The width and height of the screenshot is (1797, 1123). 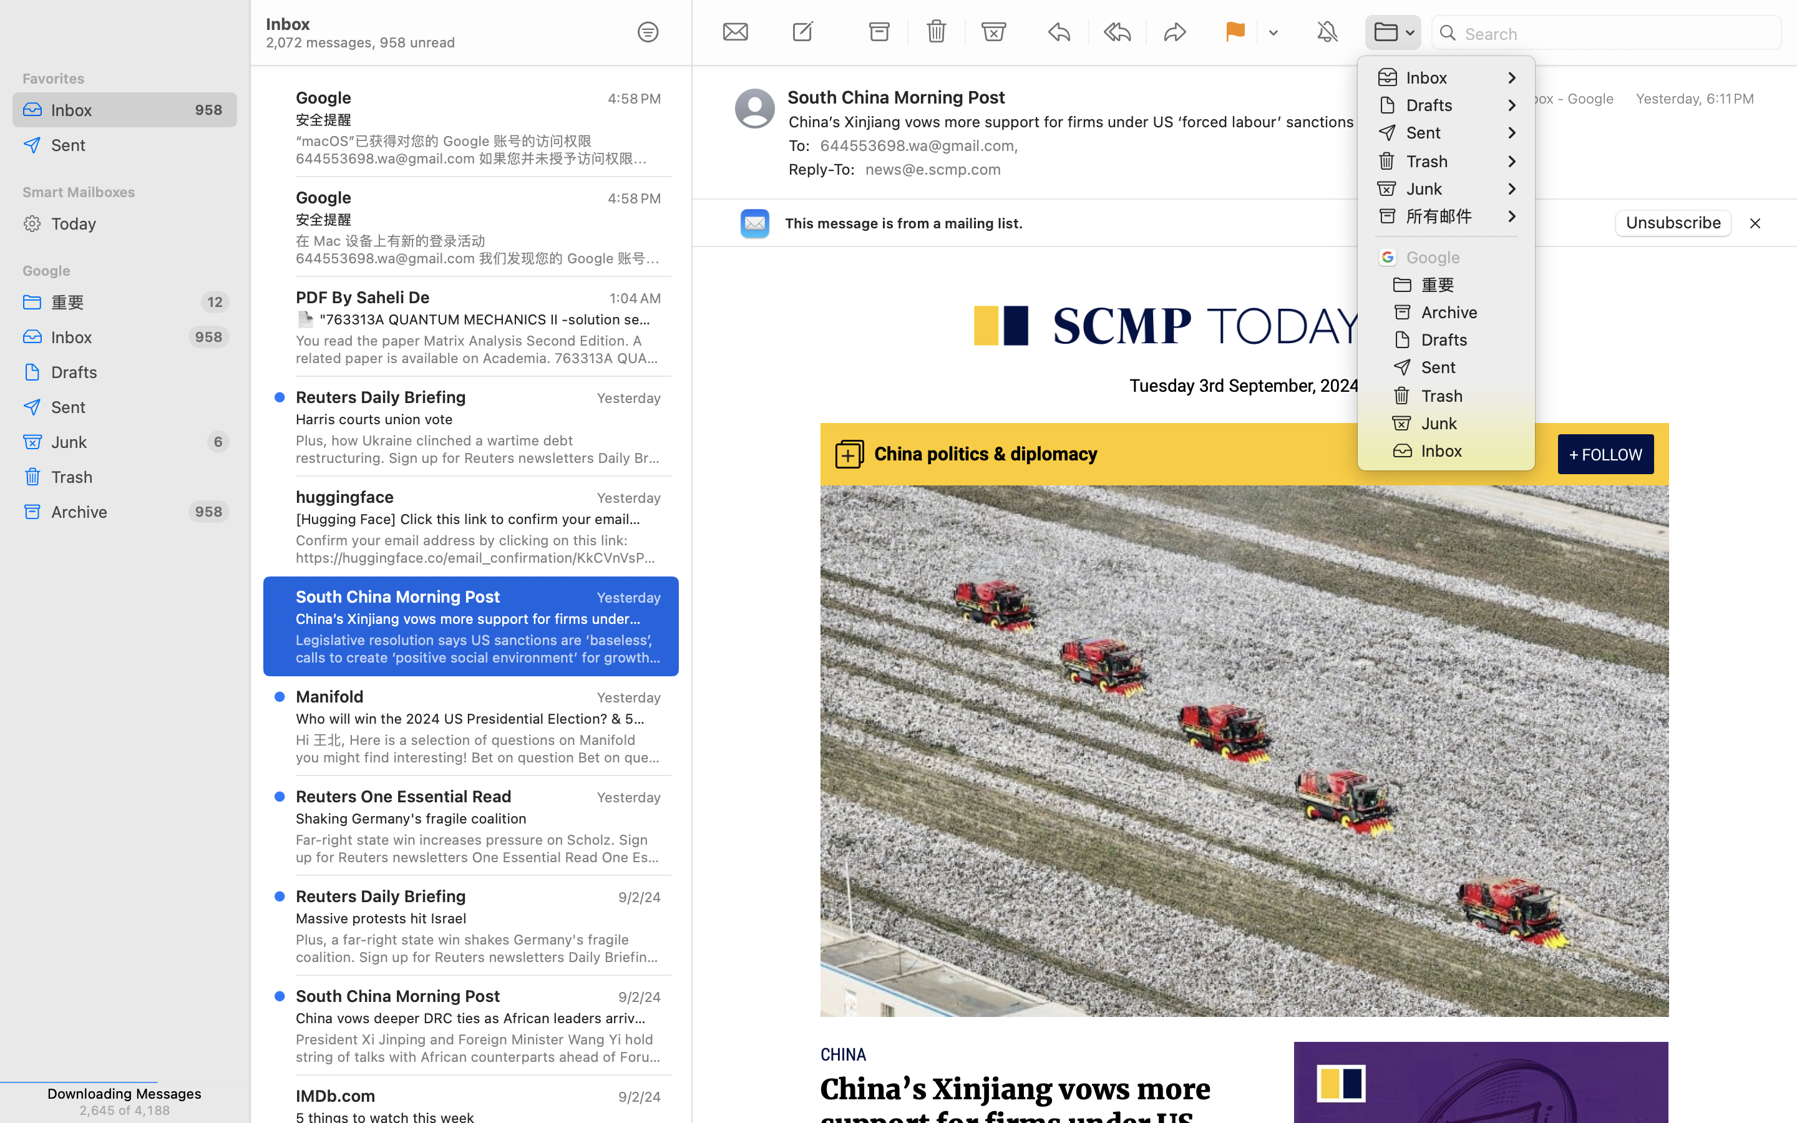 What do you see at coordinates (1016, 1125) in the screenshot?
I see `China’s Xinjiang vows more support for firms under US ‘forced labour’ sanctions` at bounding box center [1016, 1125].